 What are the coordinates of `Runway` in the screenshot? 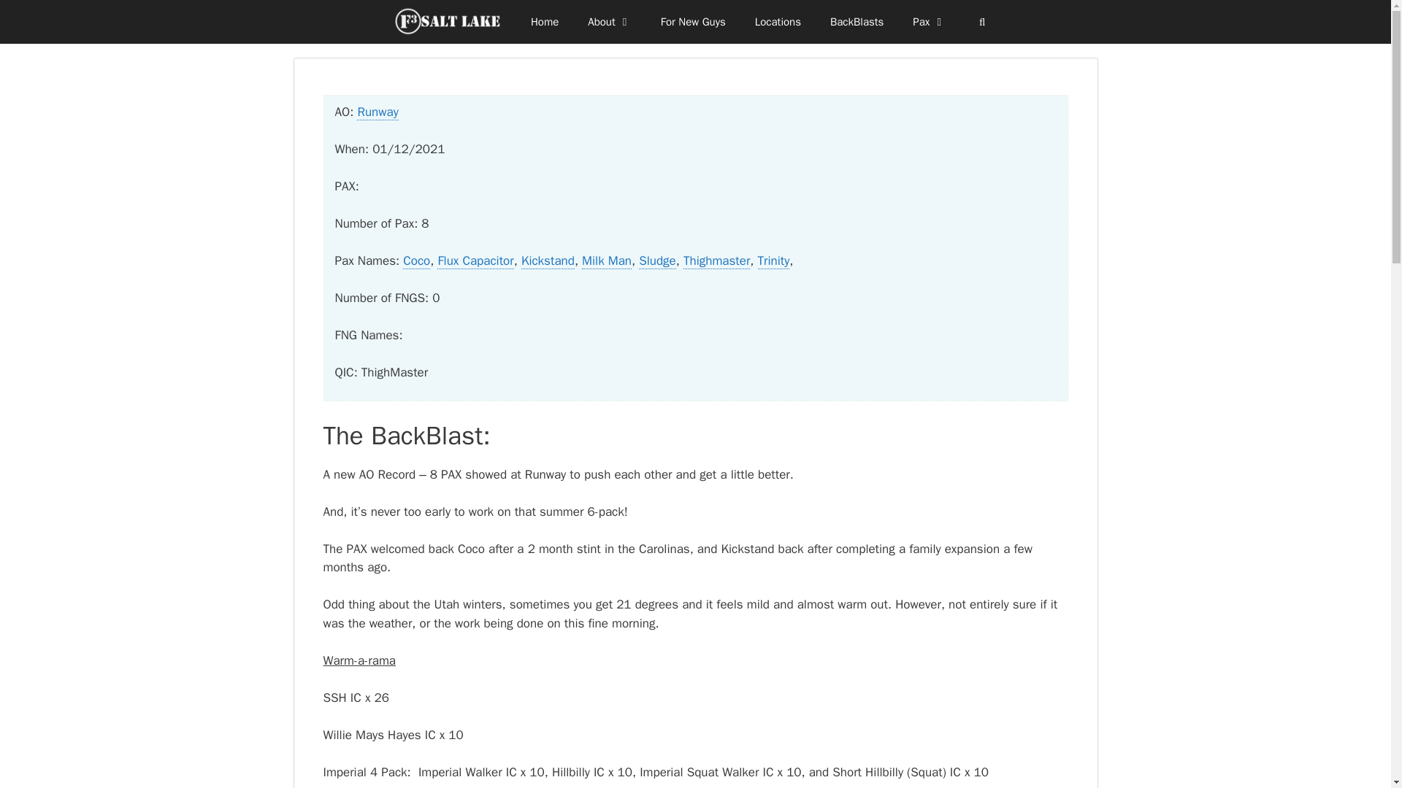 It's located at (378, 112).